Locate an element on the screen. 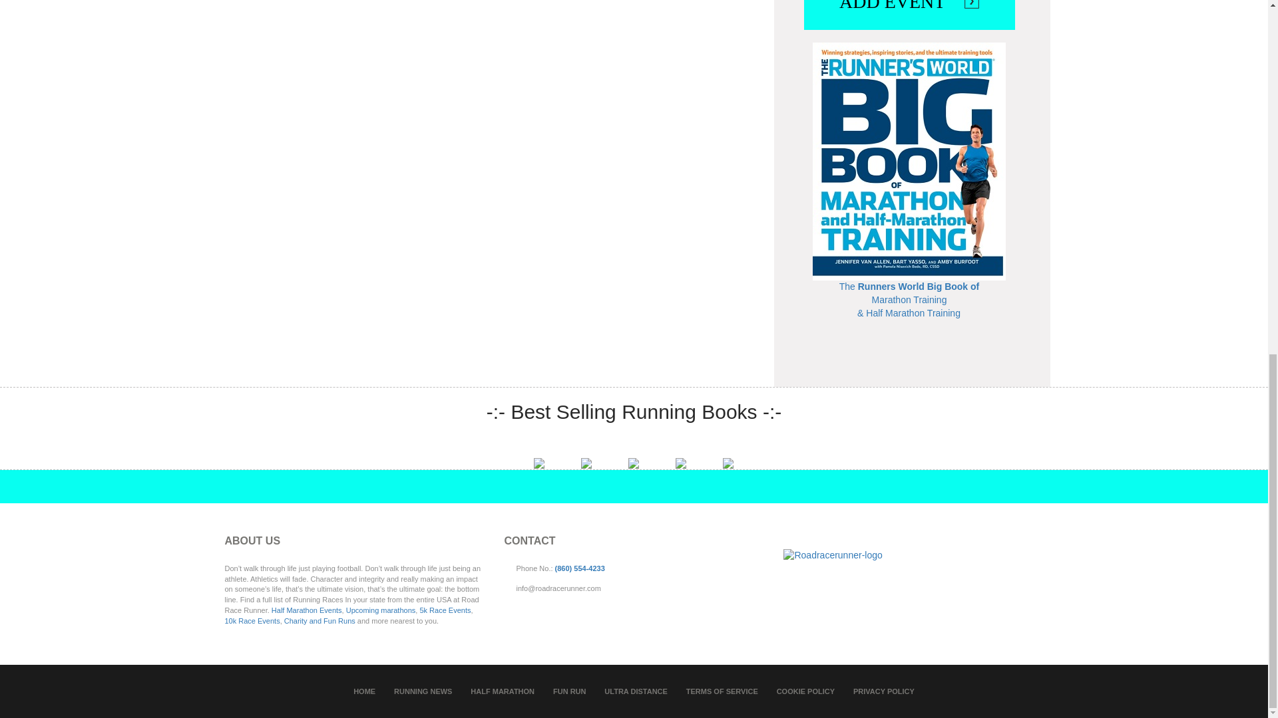 This screenshot has width=1278, height=718. Half Marathon Events is located at coordinates (306, 610).